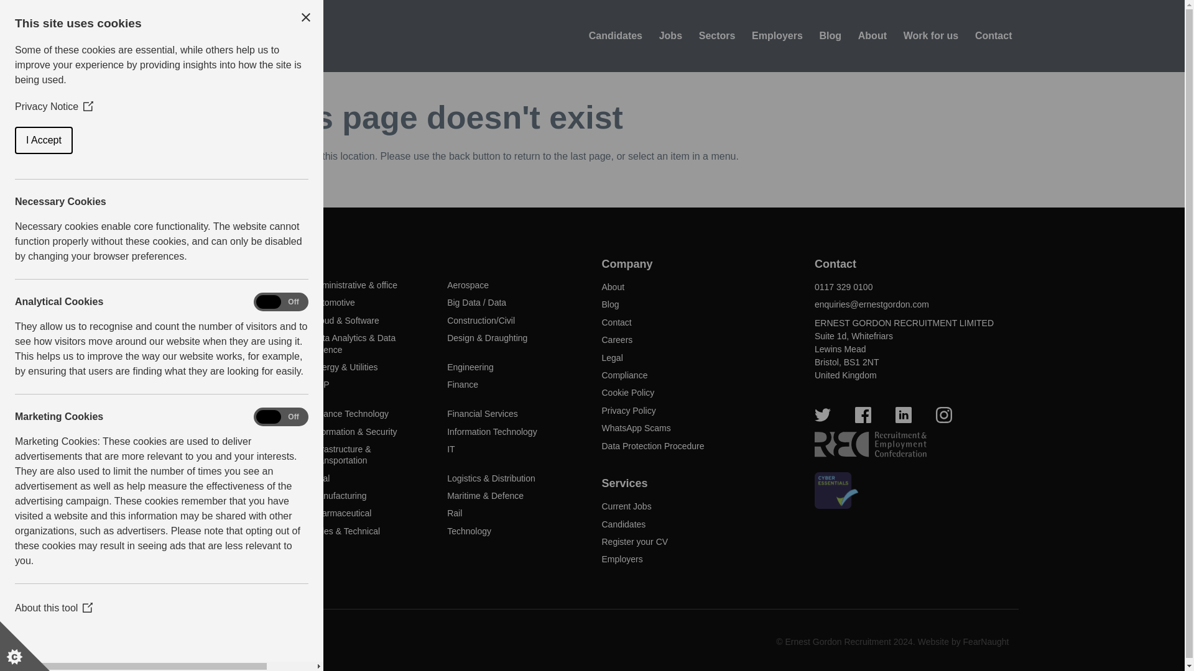 This screenshot has height=671, width=1194. Describe the element at coordinates (320, 385) in the screenshot. I see `ERP` at that location.